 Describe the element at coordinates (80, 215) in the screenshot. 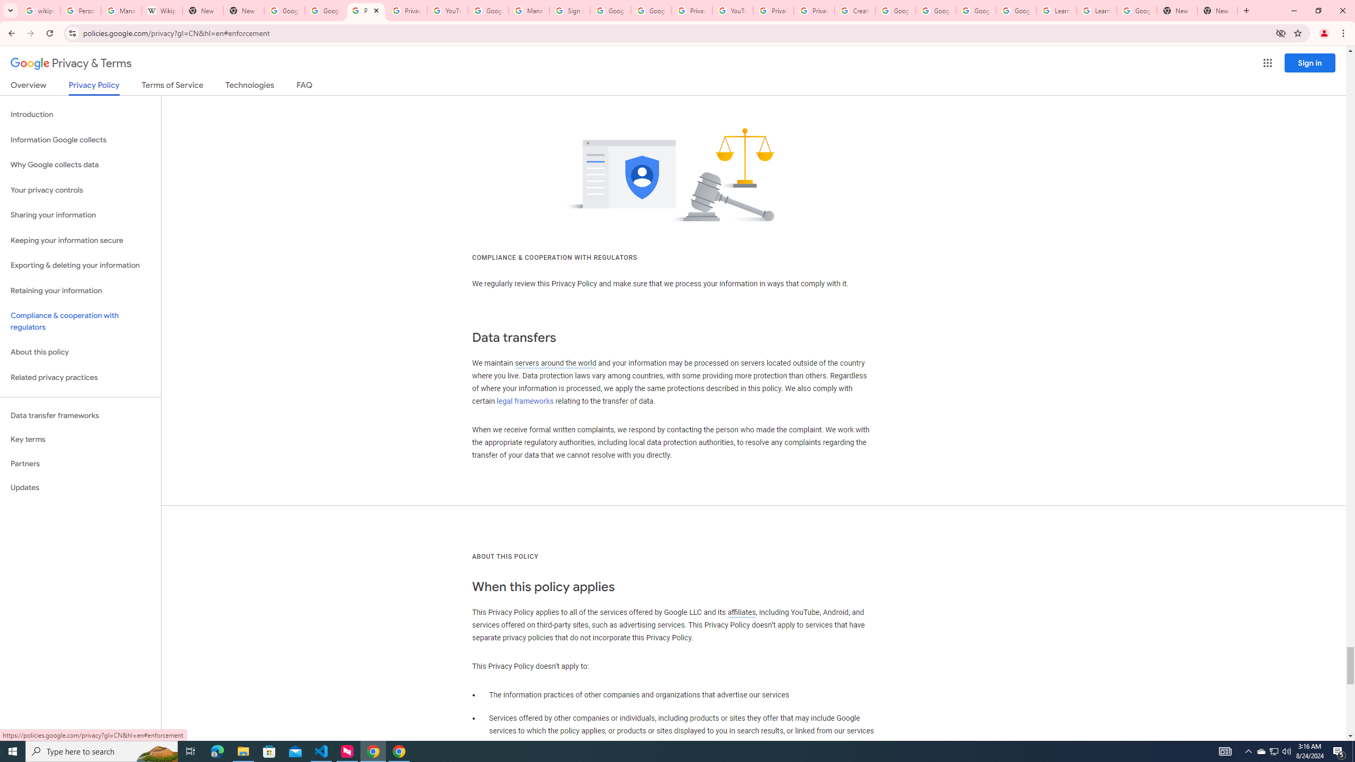

I see `Sharing your information` at that location.